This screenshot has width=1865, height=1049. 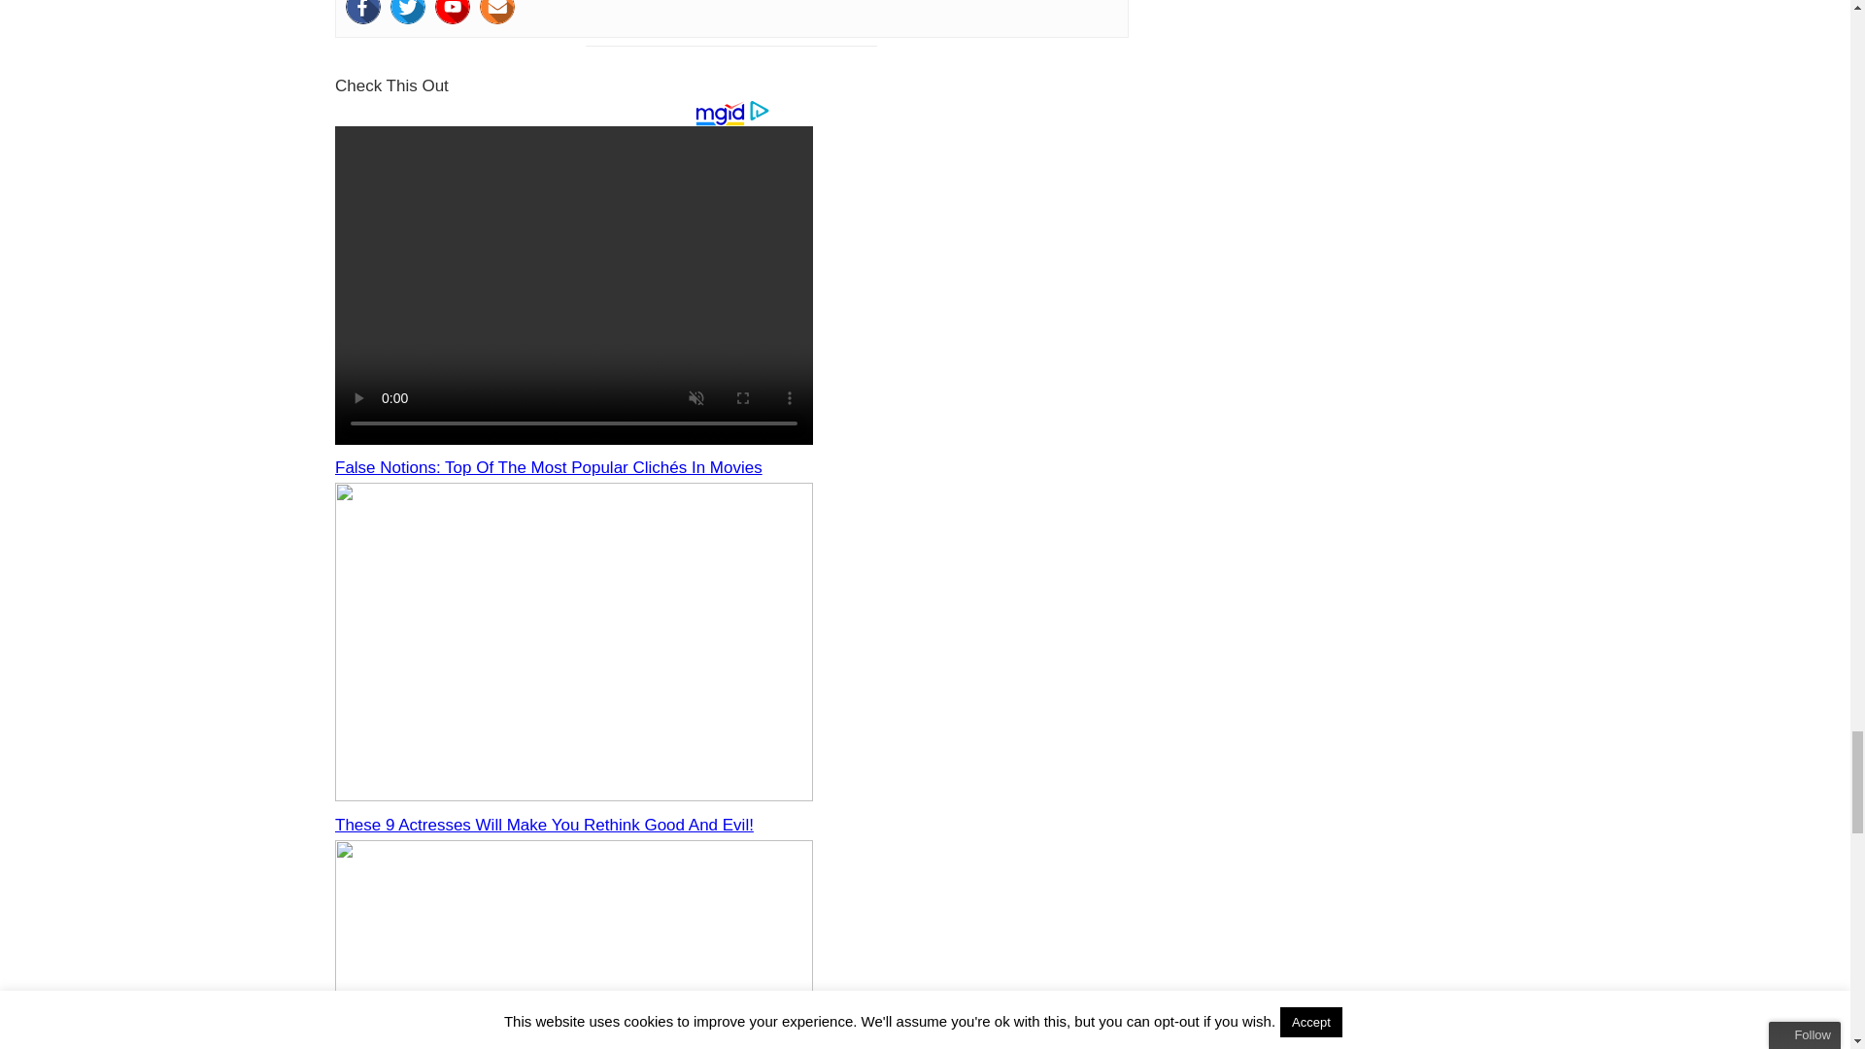 What do you see at coordinates (407, 12) in the screenshot?
I see `Twitter` at bounding box center [407, 12].